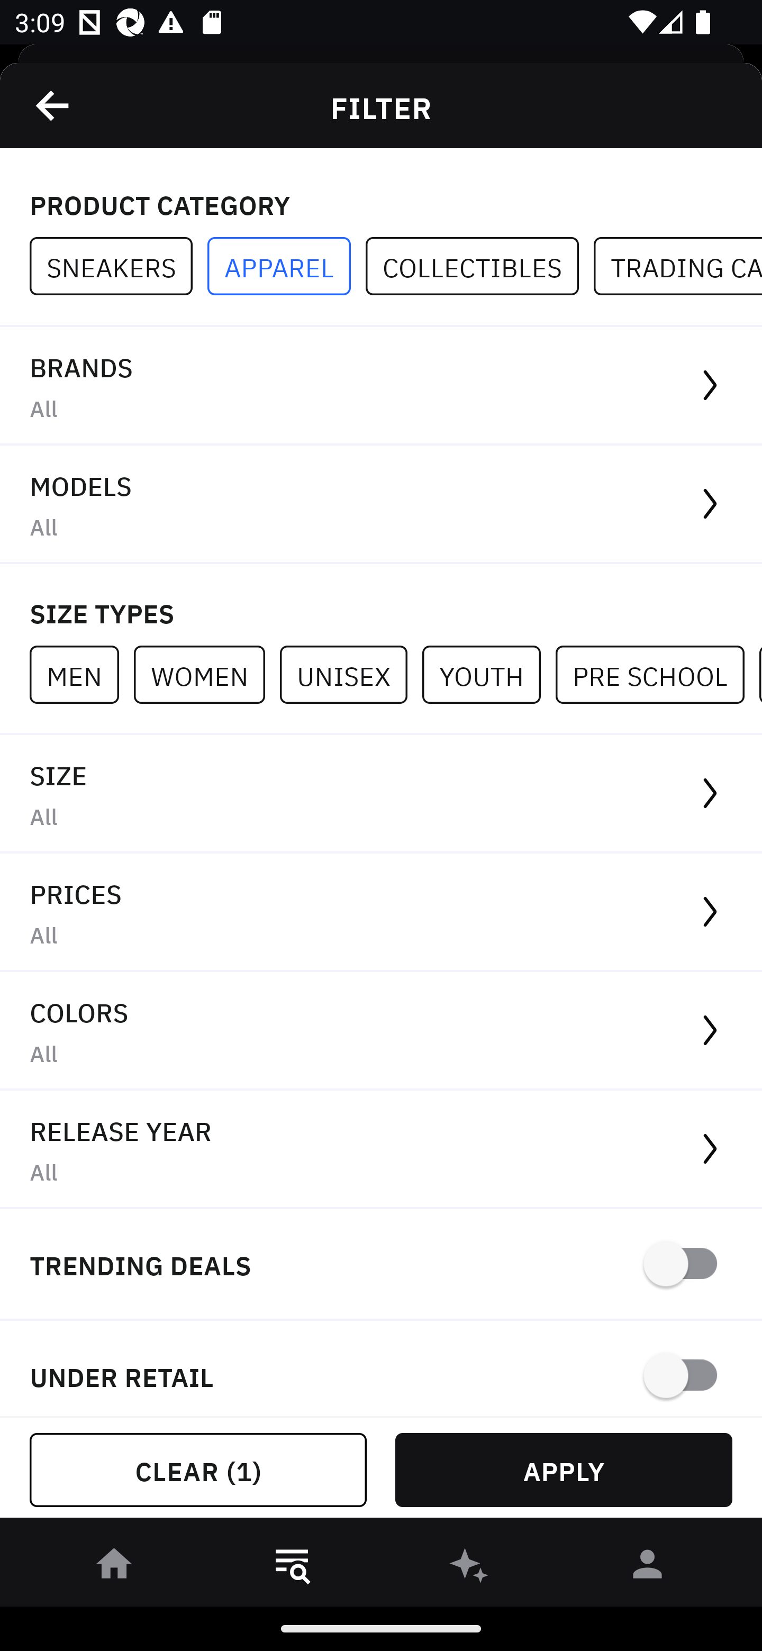  Describe the element at coordinates (657, 674) in the screenshot. I see `PRE SCHOOL` at that location.